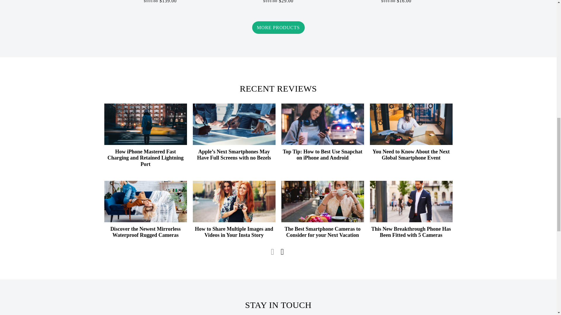  What do you see at coordinates (323, 155) in the screenshot?
I see `Top Tip: How to Best Use Snapchat on iPhone and Android` at bounding box center [323, 155].